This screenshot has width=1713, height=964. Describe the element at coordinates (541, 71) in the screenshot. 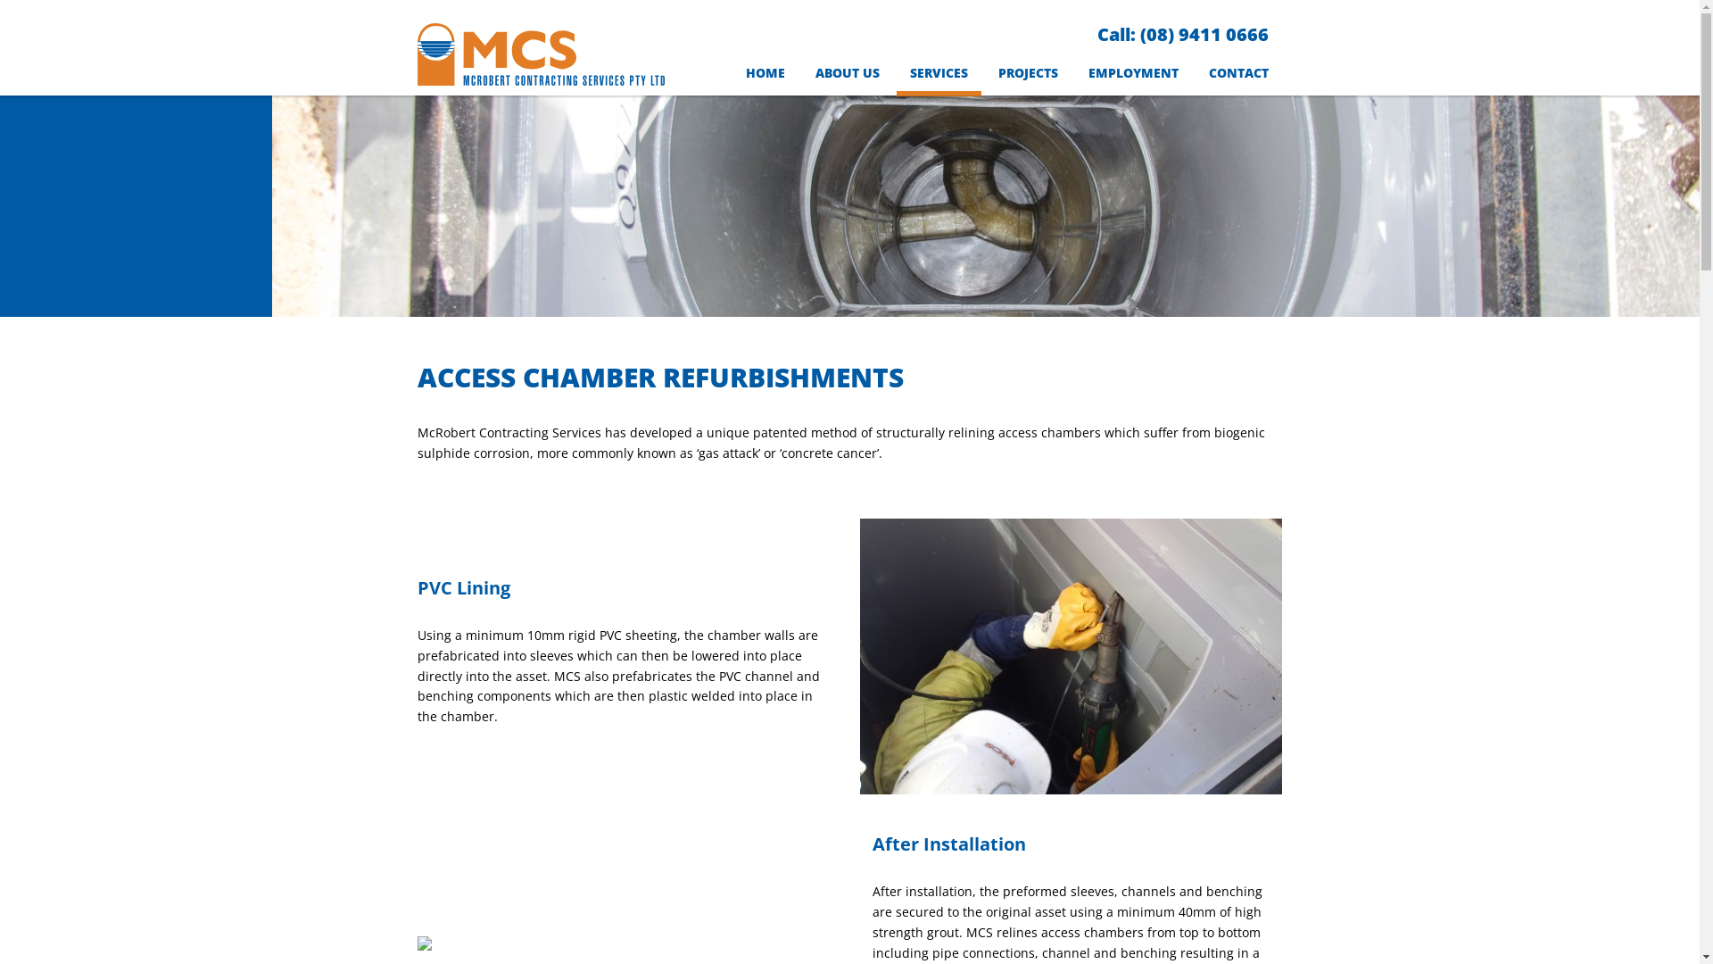

I see `Visit the MCS Home Page` at that location.